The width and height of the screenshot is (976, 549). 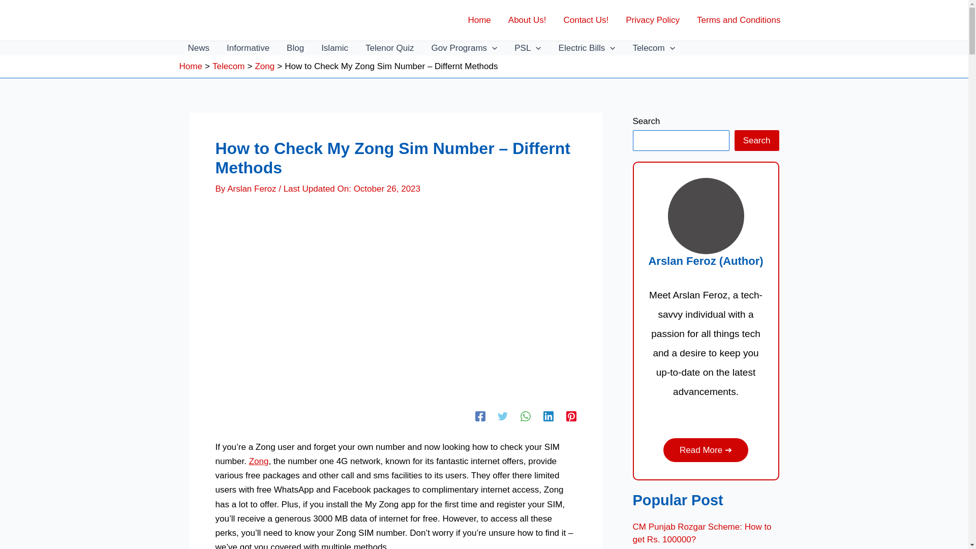 I want to click on Terms and Conditions, so click(x=738, y=20).